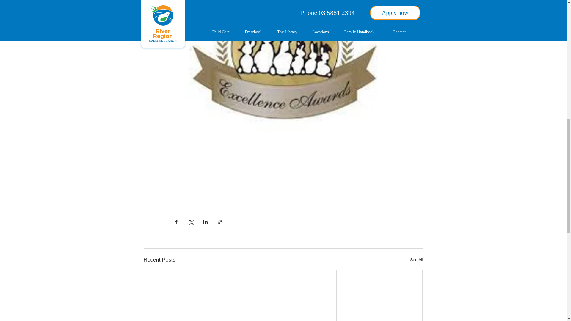 The height and width of the screenshot is (321, 571). I want to click on See All, so click(416, 260).